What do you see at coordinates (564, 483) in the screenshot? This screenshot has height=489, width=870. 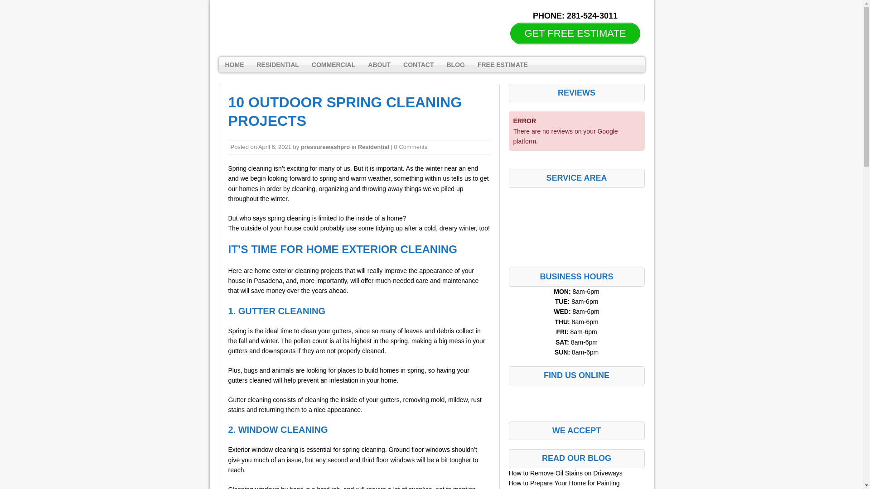 I see `How to Prepare Your Home for Painting` at bounding box center [564, 483].